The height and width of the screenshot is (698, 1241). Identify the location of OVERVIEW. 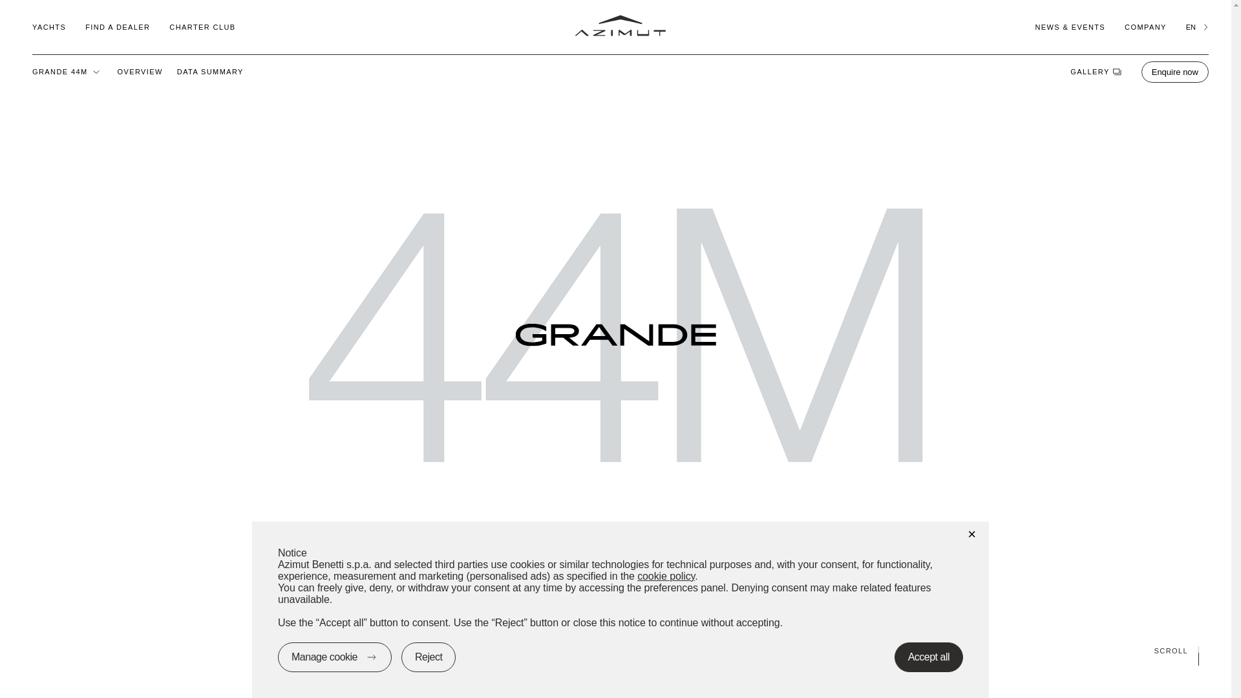
(140, 71).